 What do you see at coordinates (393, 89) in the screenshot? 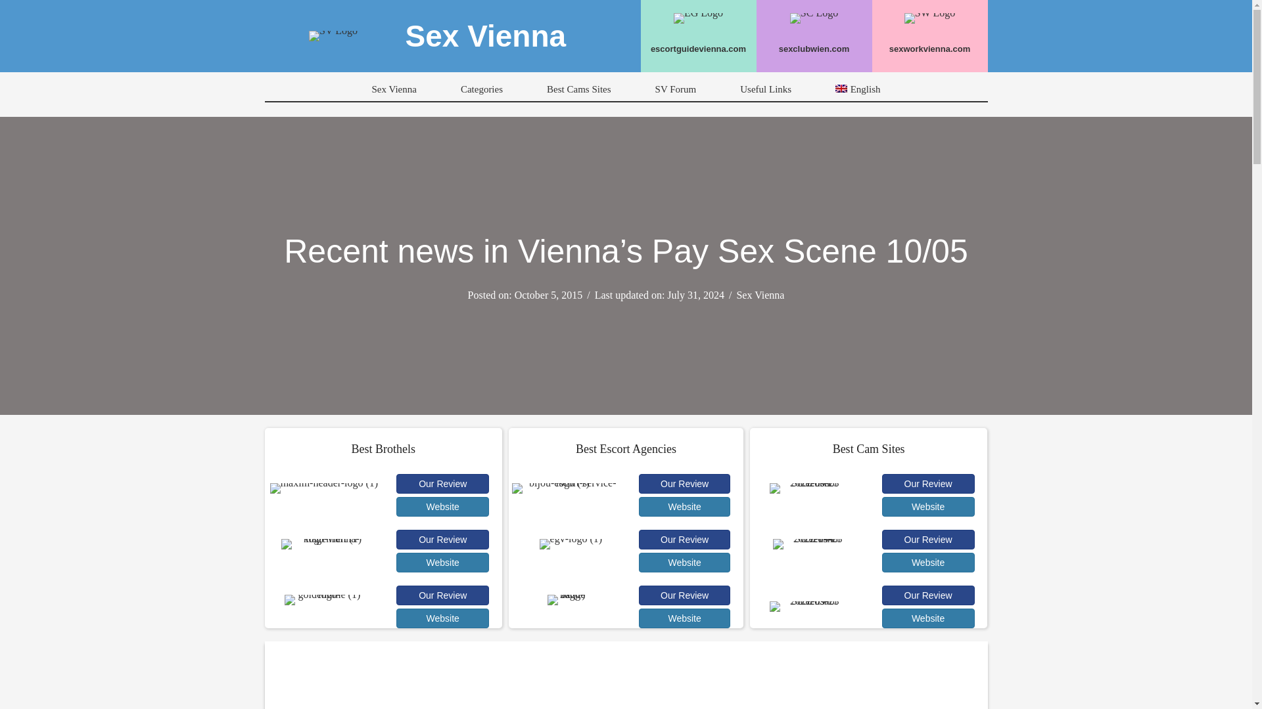
I see `Sex Vienna` at bounding box center [393, 89].